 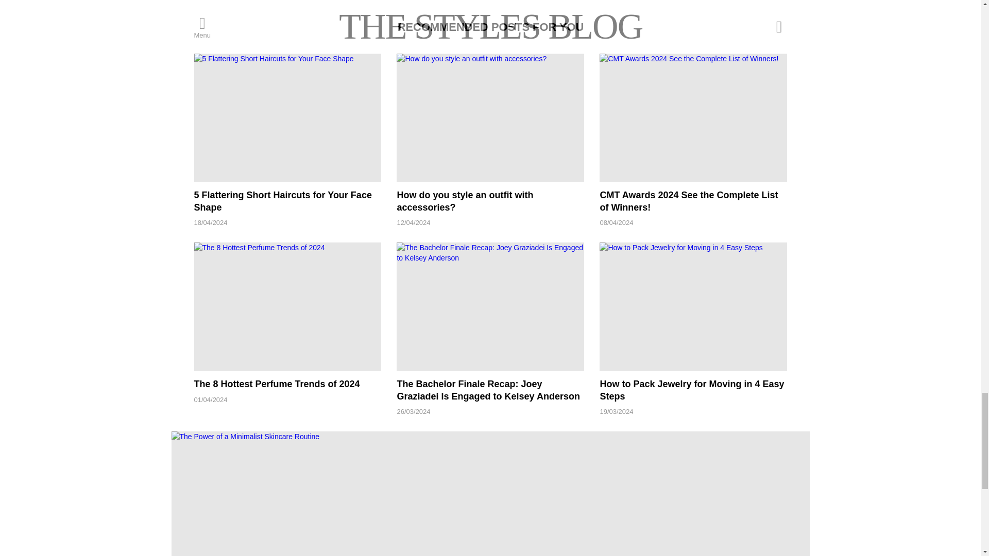 What do you see at coordinates (693, 307) in the screenshot?
I see `How to Pack Jewelry for Moving in 4 Easy Steps` at bounding box center [693, 307].